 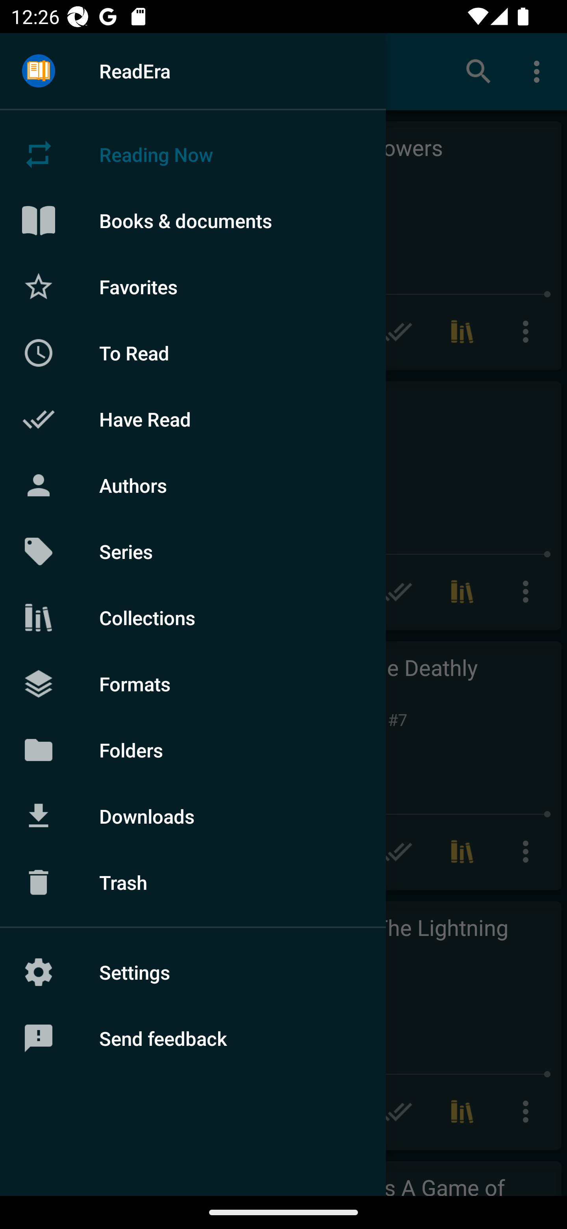 I want to click on ReadEra, so click(x=193, y=71).